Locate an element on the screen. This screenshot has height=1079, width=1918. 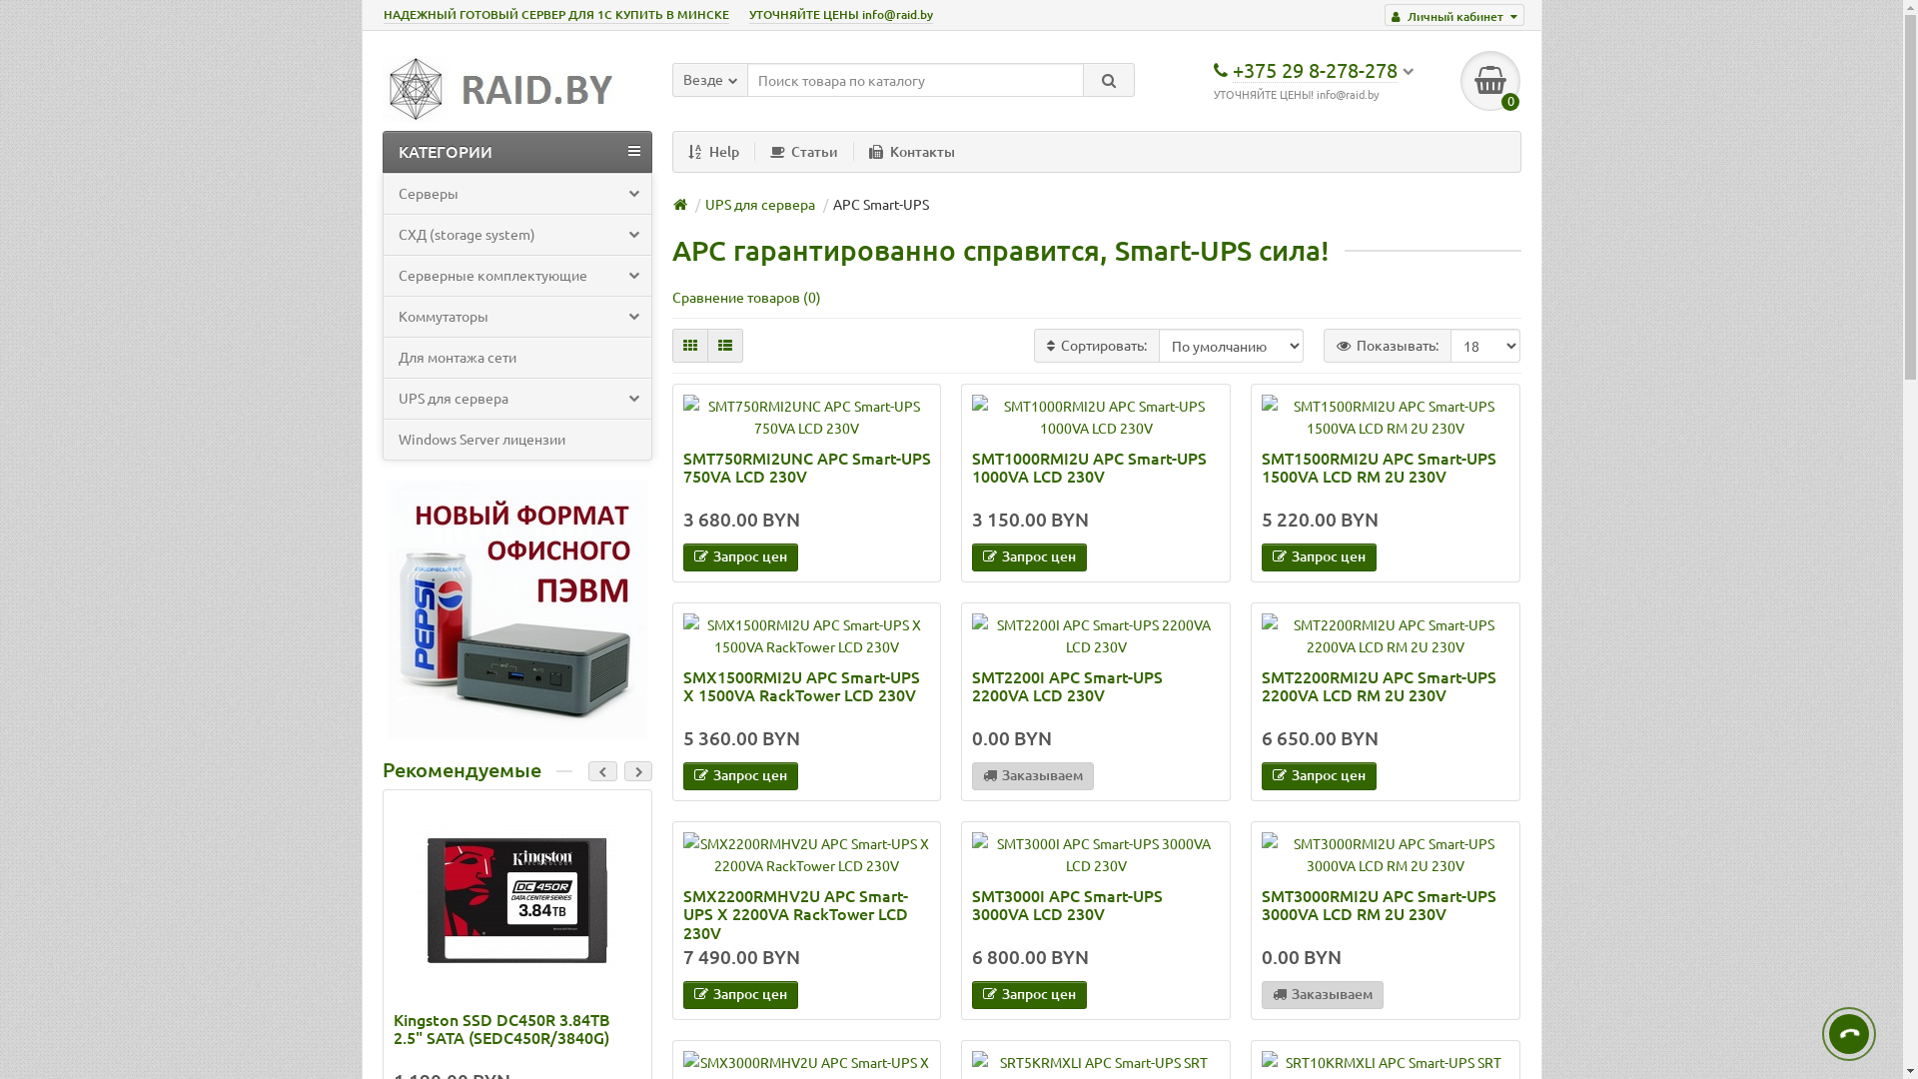
SMT750RMI2UNC APC Smart-UPS 750VA LCD 230V is located at coordinates (807, 476).